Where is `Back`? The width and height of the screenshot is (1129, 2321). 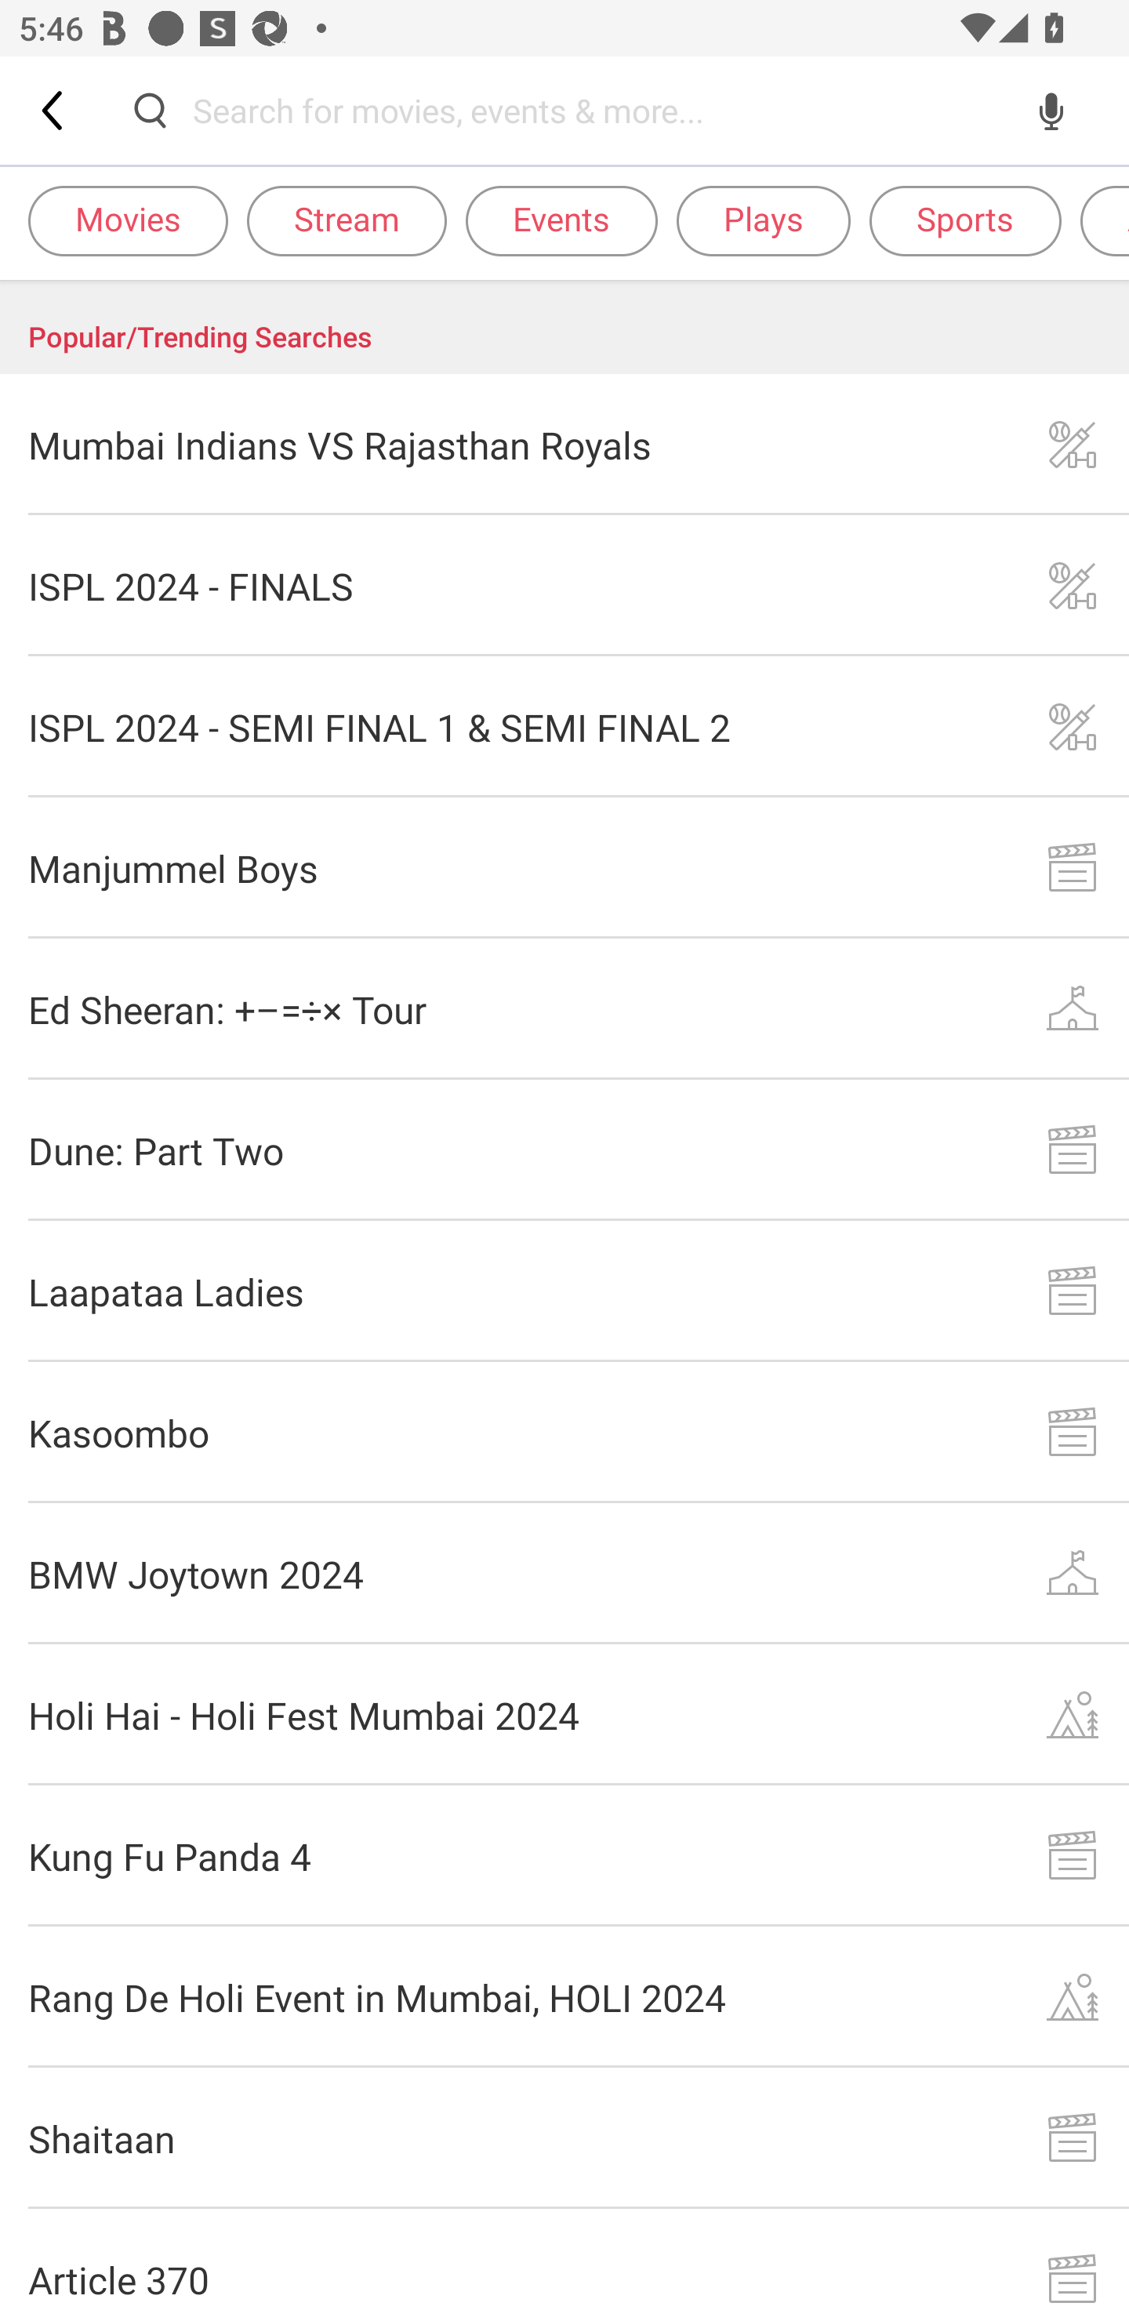
Back is located at coordinates (54, 110).